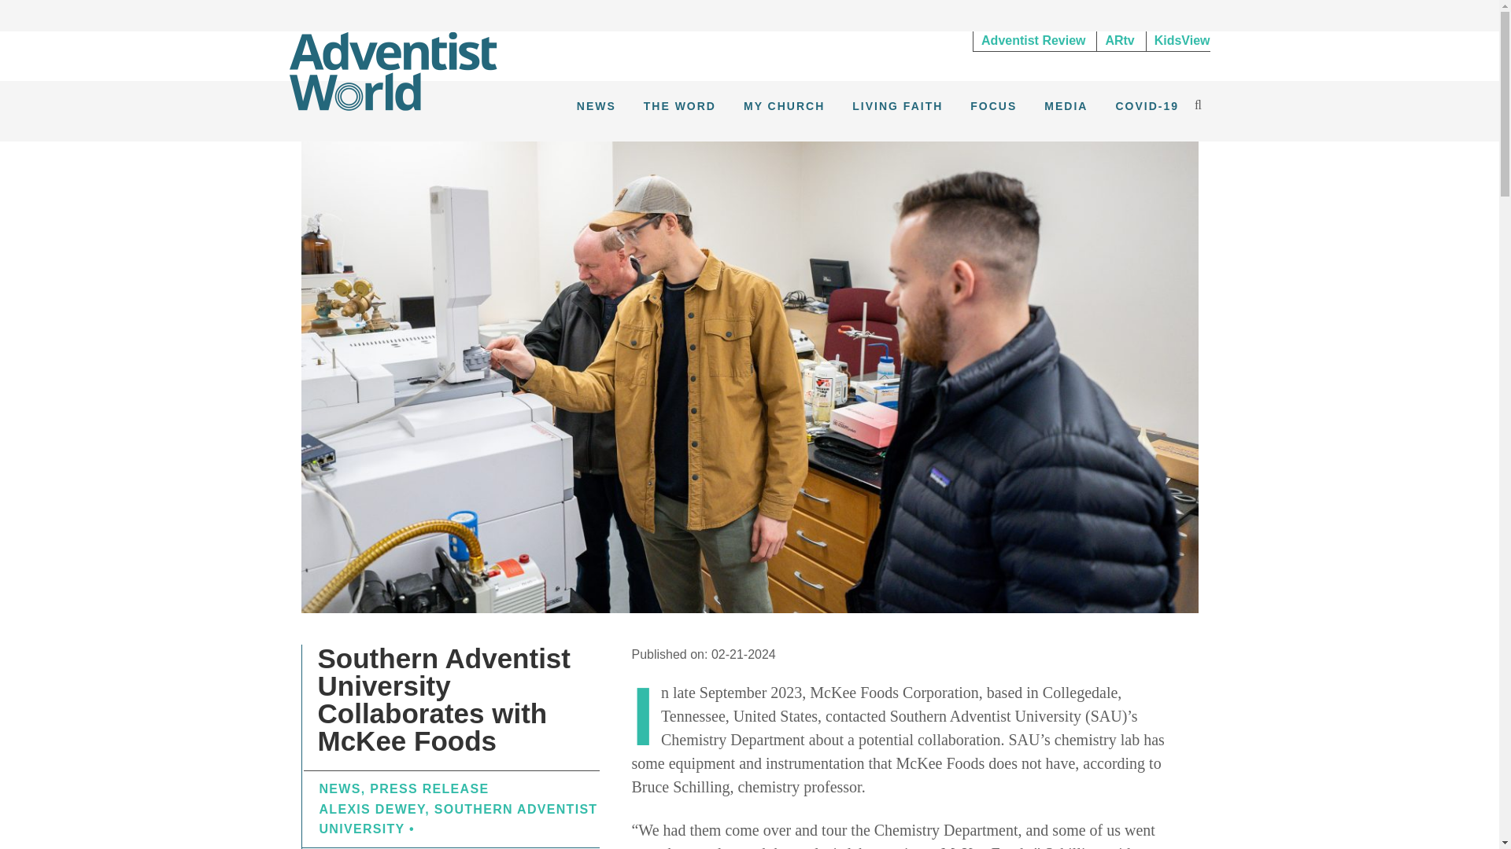 The image size is (1511, 849). I want to click on MEDIA, so click(1066, 105).